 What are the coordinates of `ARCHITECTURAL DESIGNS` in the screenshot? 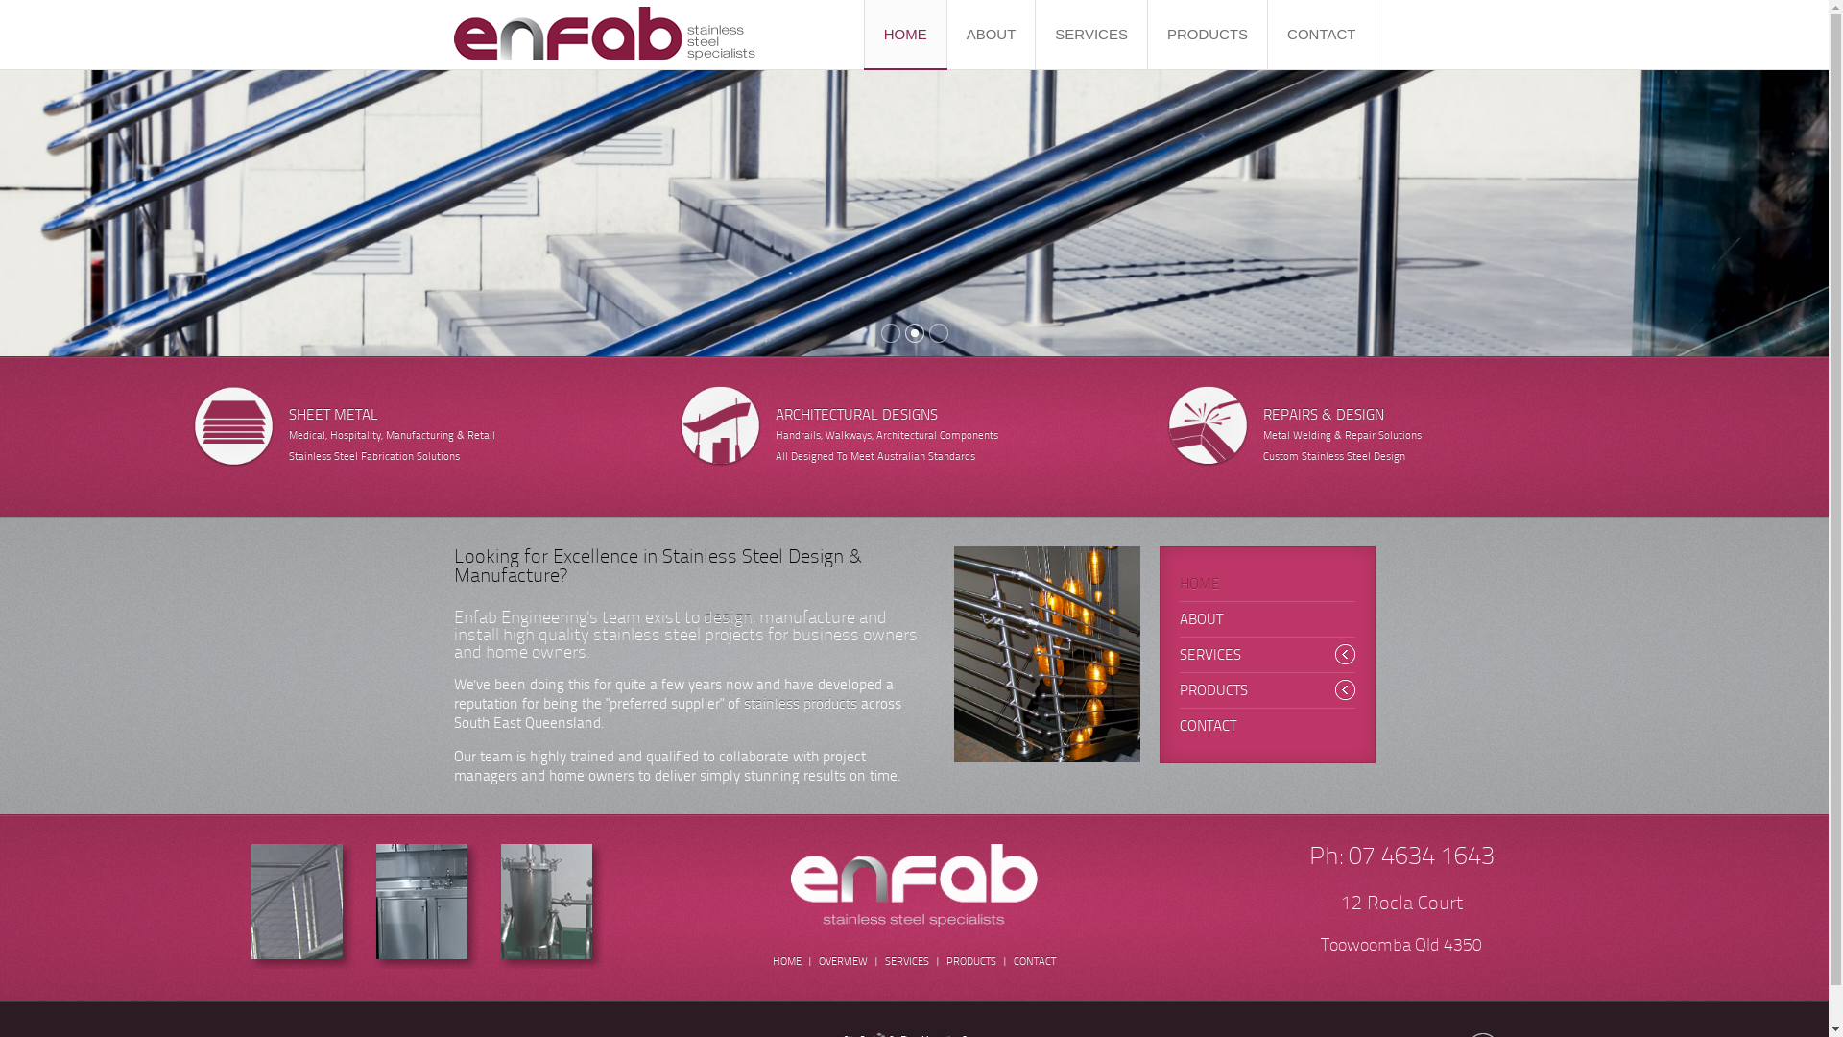 It's located at (856, 415).